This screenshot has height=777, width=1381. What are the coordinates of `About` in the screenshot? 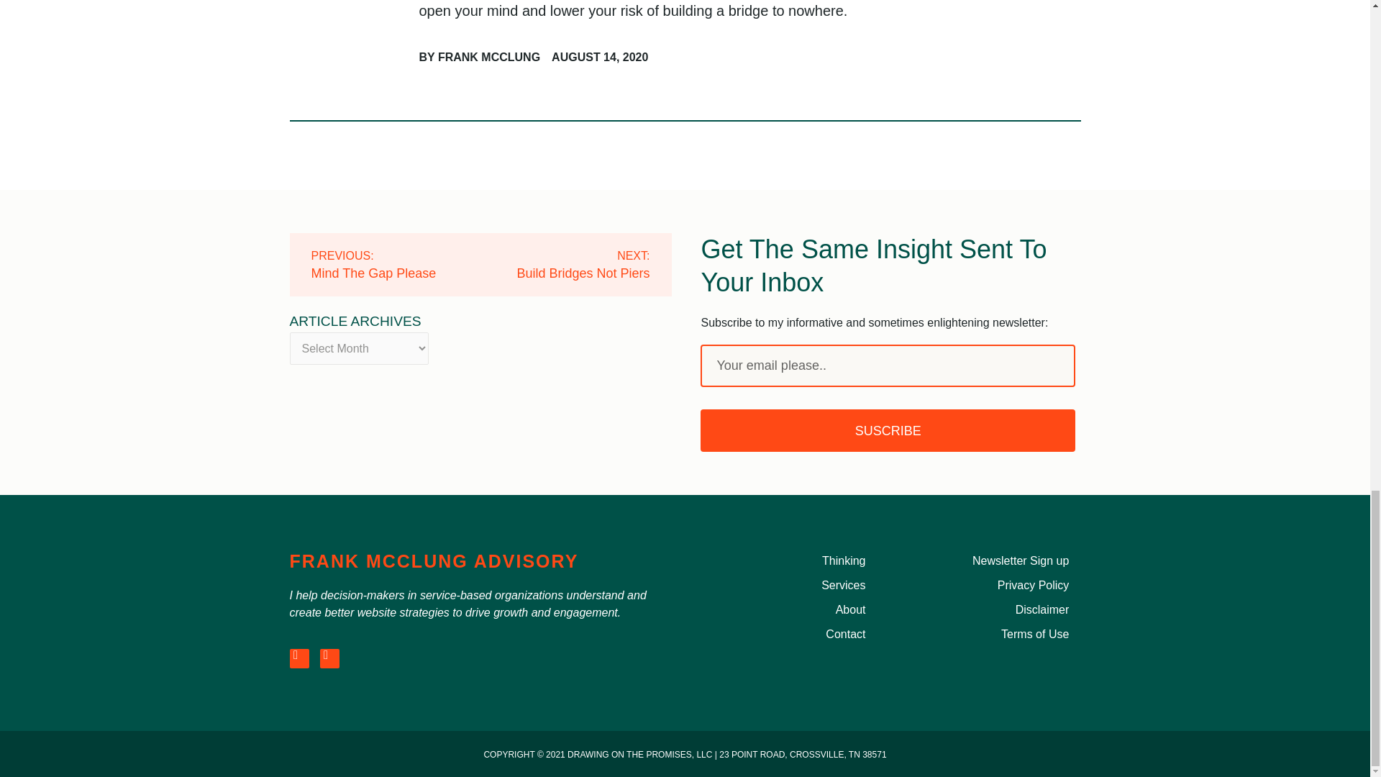 It's located at (786, 609).